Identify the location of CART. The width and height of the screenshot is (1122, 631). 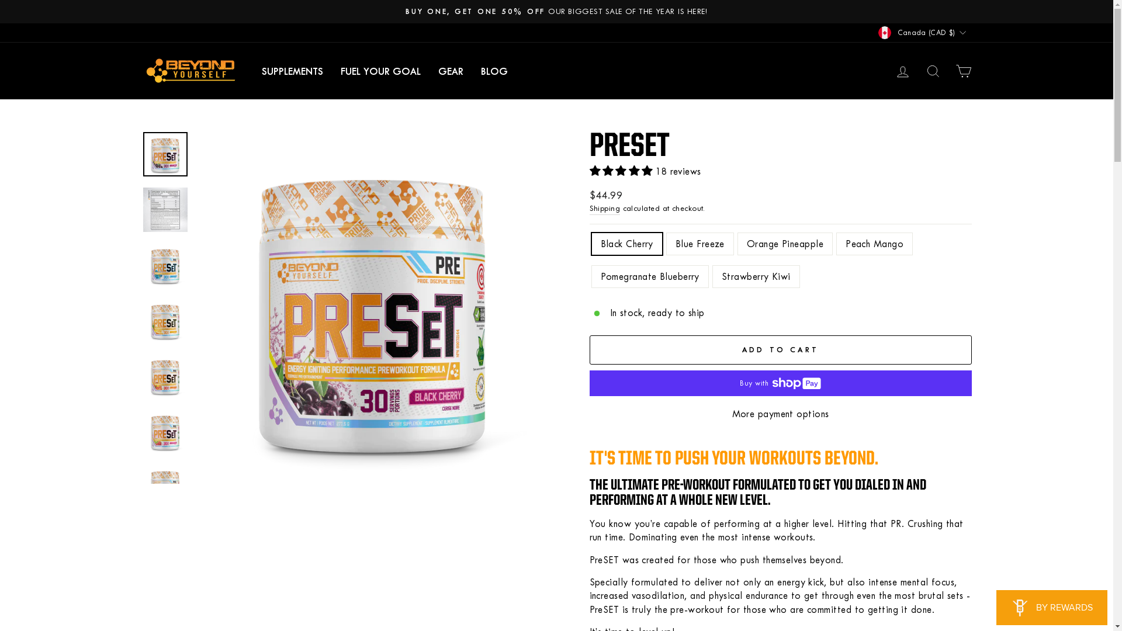
(963, 71).